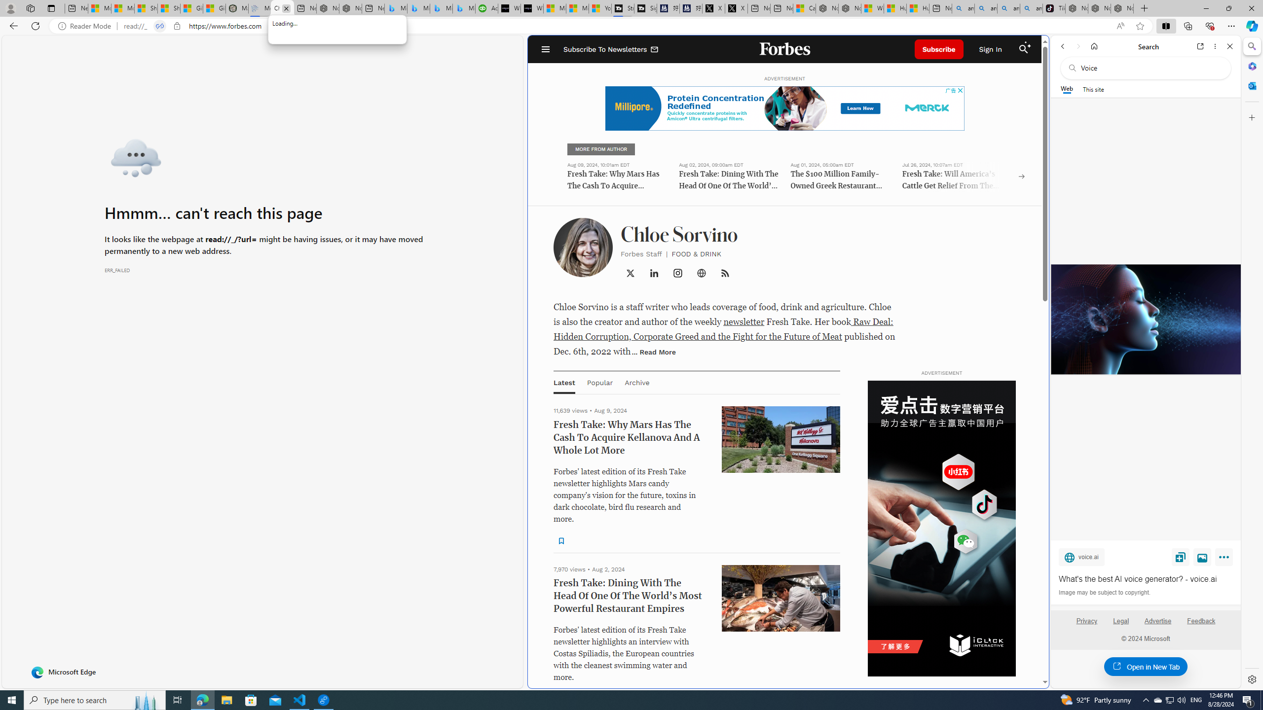 Image resolution: width=1263 pixels, height=710 pixels. Describe the element at coordinates (1252, 363) in the screenshot. I see `Side bar` at that location.